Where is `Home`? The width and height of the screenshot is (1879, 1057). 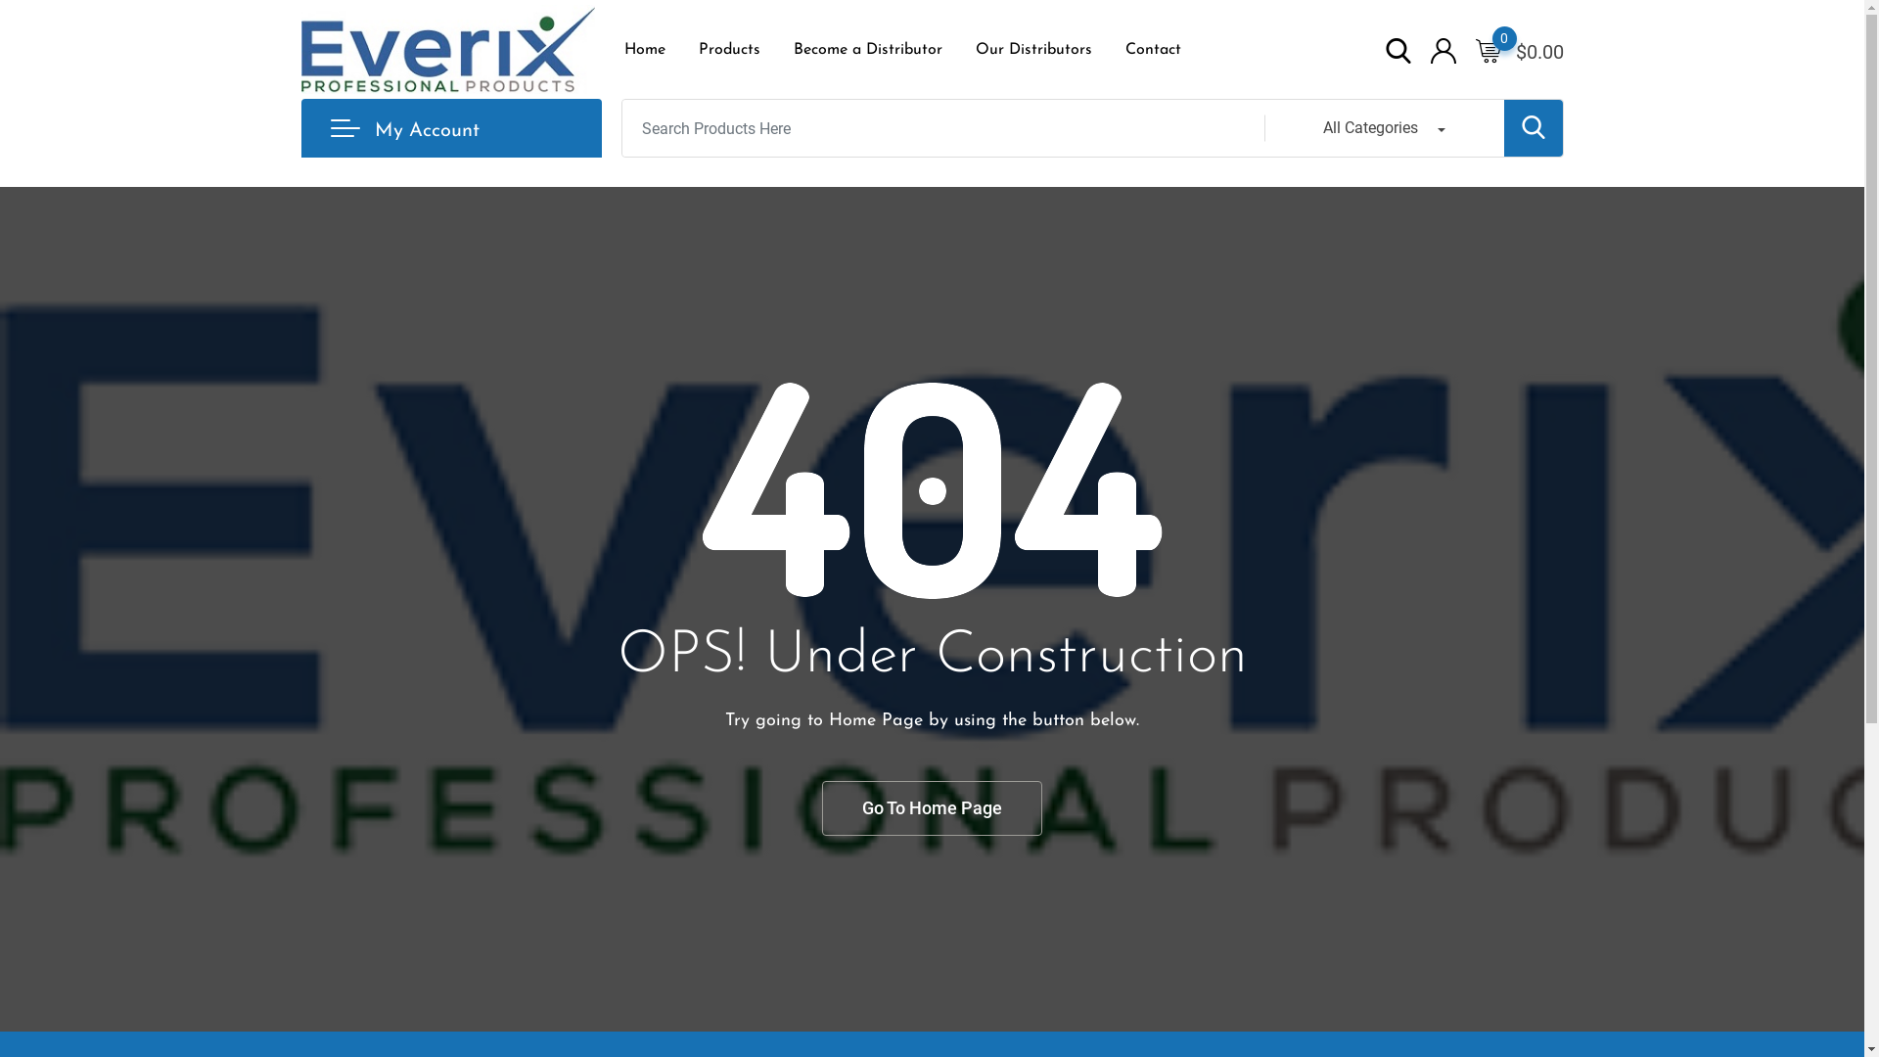 Home is located at coordinates (652, 50).